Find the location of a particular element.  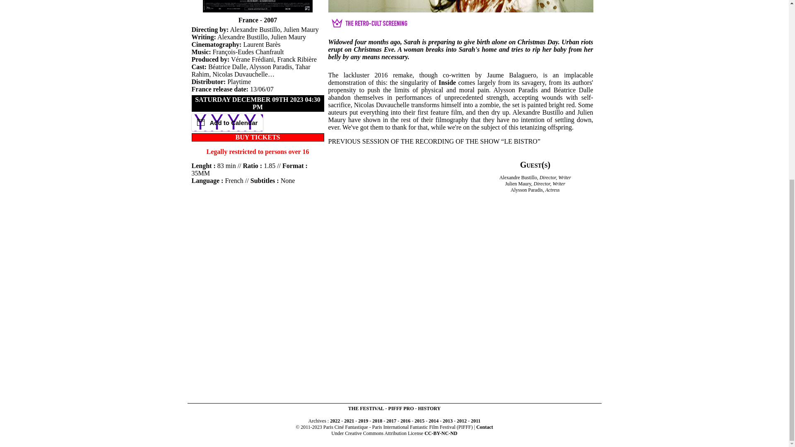

2022 is located at coordinates (335, 421).